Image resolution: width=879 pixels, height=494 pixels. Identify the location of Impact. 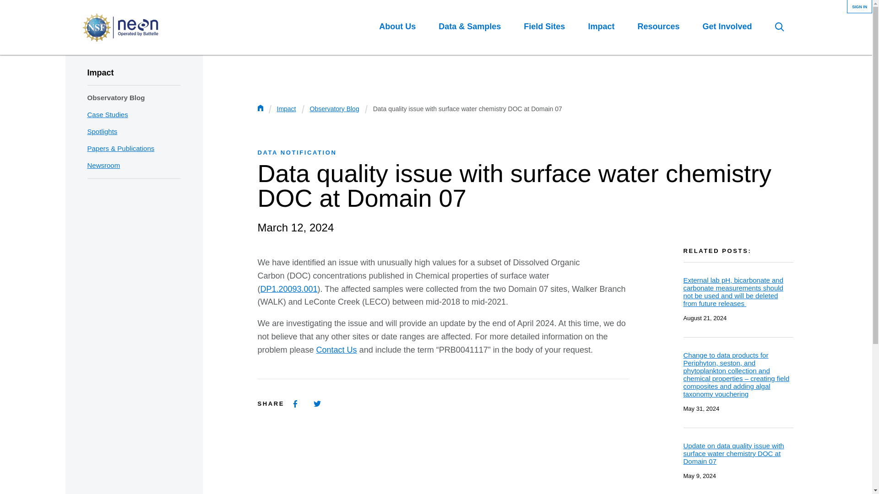
(601, 27).